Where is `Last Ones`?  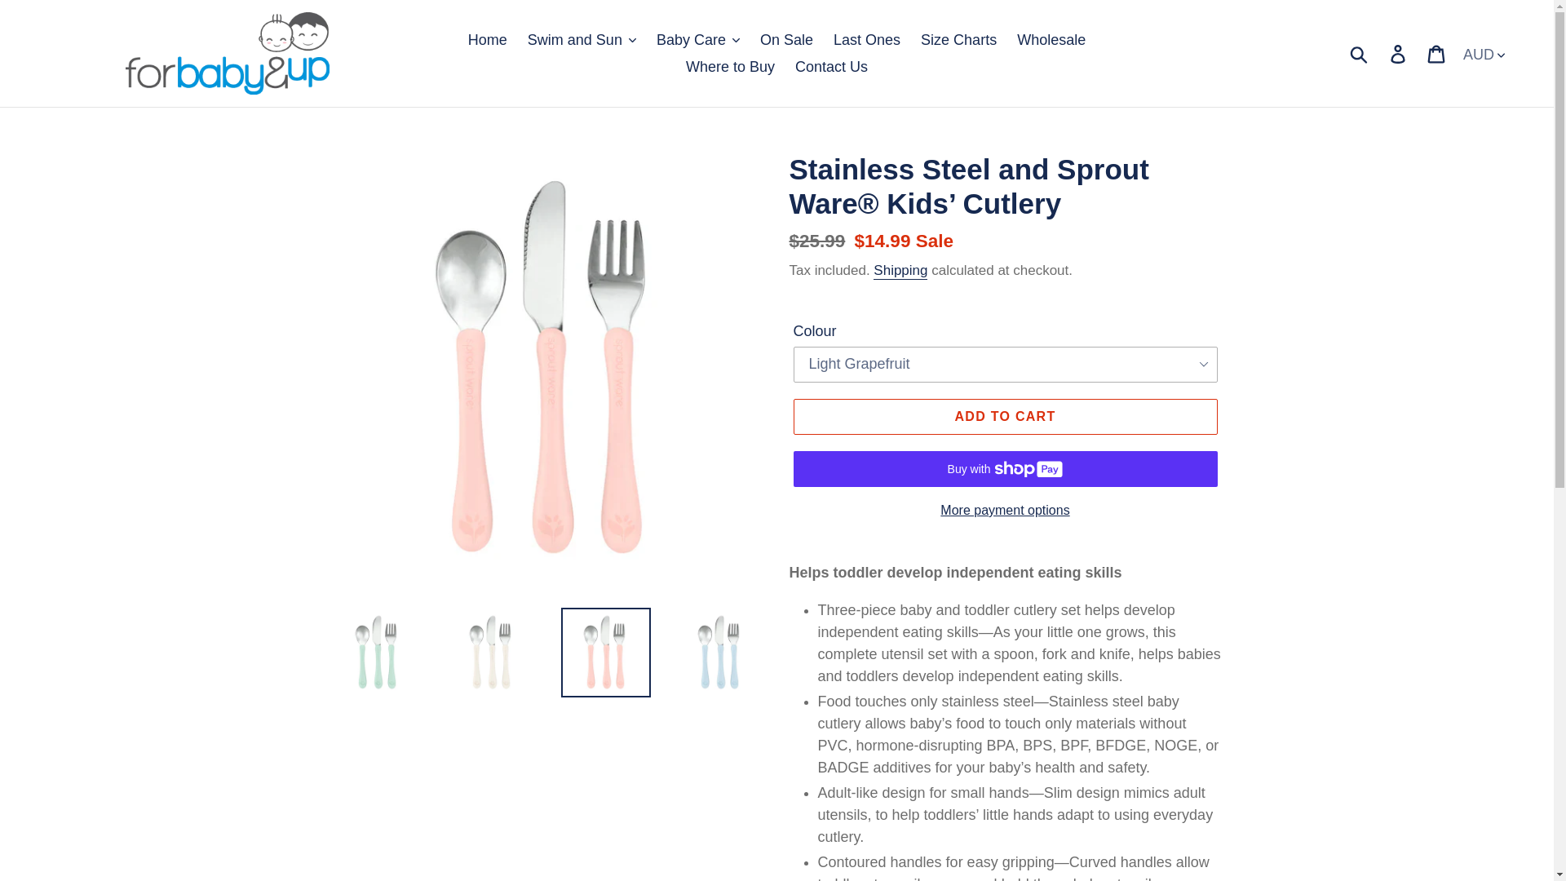 Last Ones is located at coordinates (866, 39).